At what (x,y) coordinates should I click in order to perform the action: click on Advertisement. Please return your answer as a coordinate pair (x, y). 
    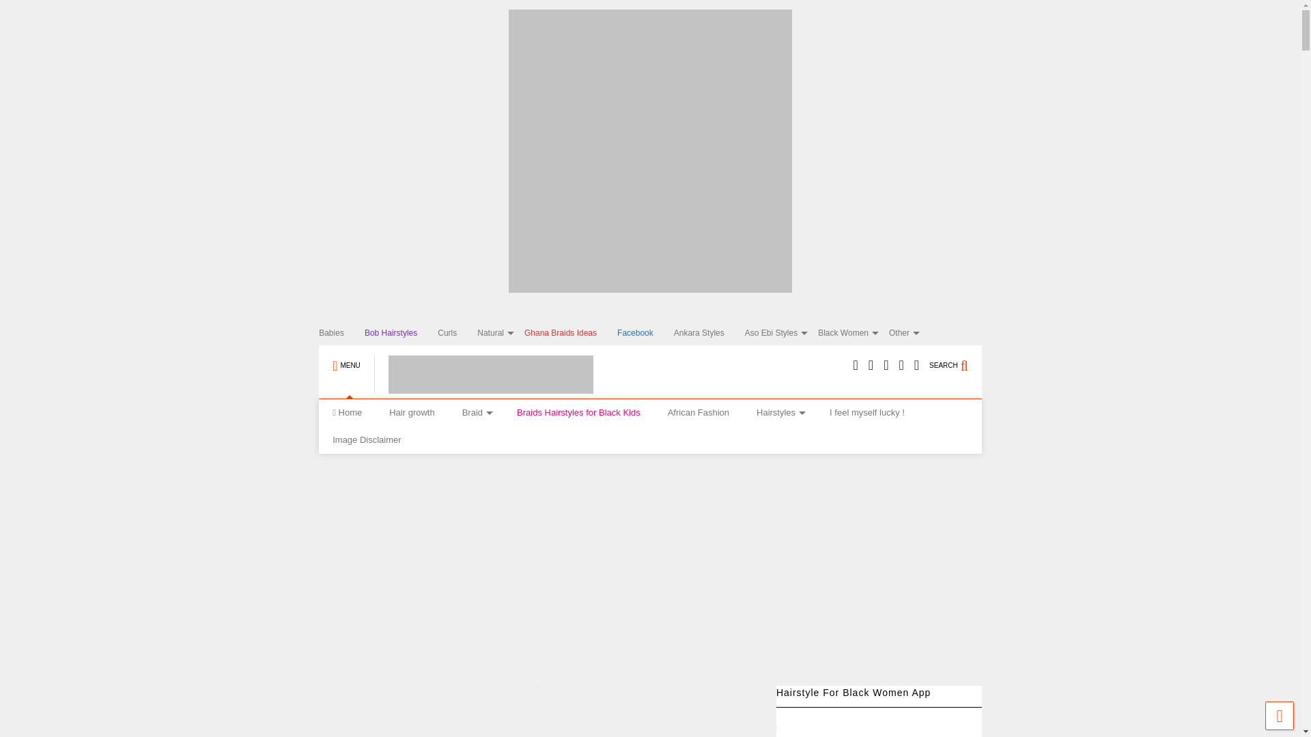
    Looking at the image, I should click on (584, 714).